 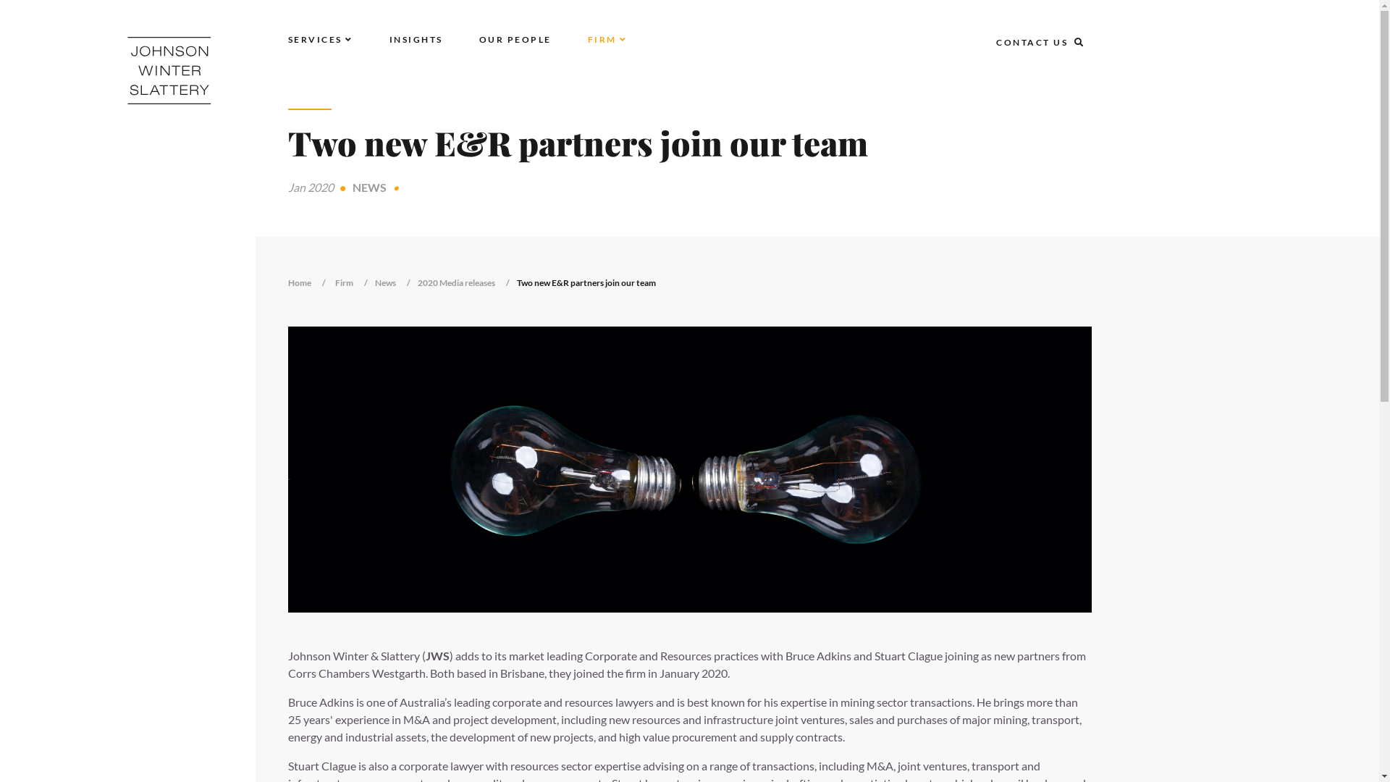 I want to click on News, so click(x=397, y=283).